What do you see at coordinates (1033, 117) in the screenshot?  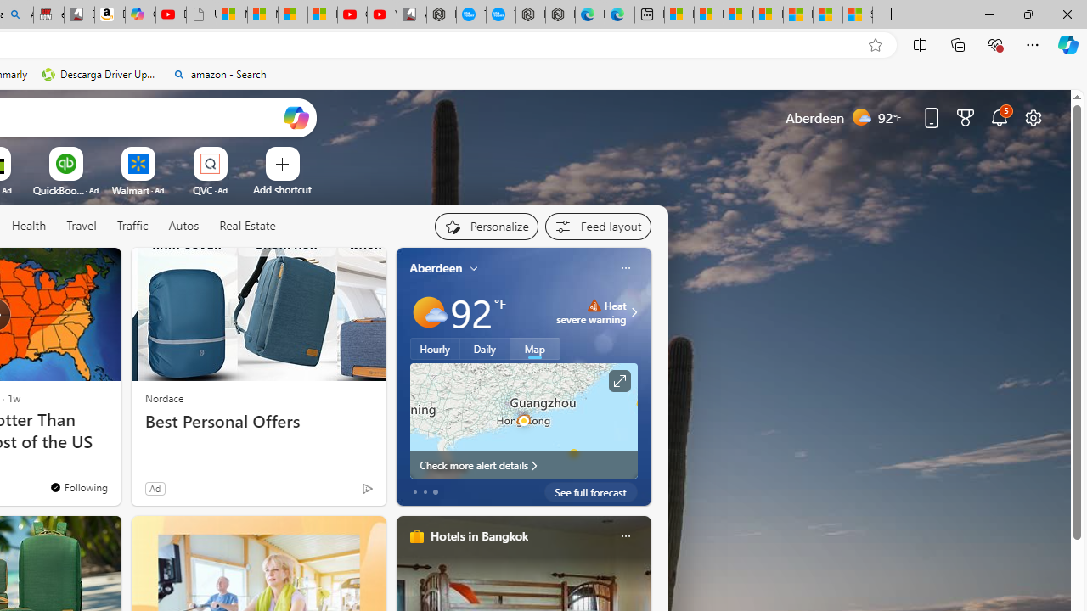 I see `Page settings` at bounding box center [1033, 117].